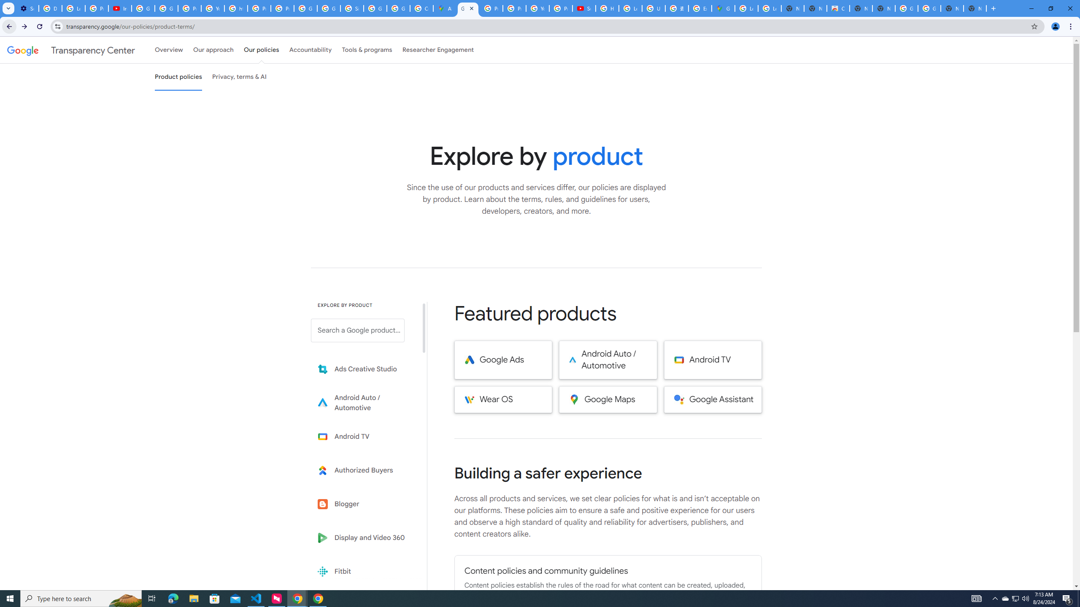  Describe the element at coordinates (236, 8) in the screenshot. I see `https://scholar.google.com/` at that location.